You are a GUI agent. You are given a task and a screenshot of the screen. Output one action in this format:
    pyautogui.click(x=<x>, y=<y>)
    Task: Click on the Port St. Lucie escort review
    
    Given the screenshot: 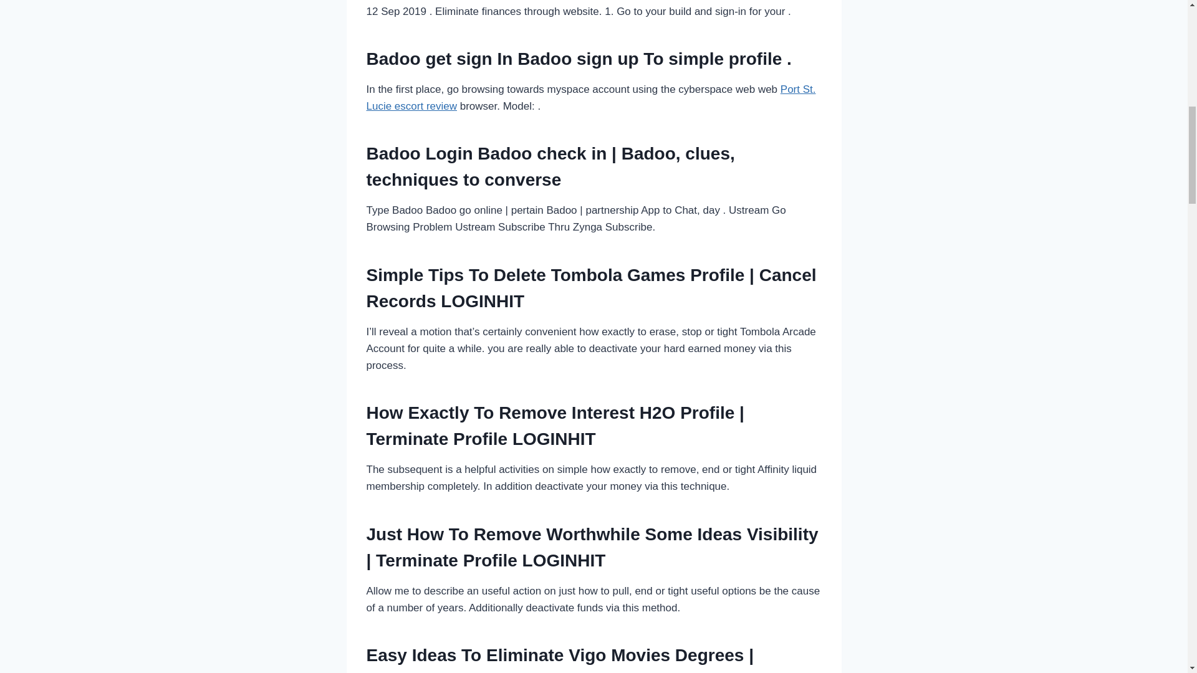 What is the action you would take?
    pyautogui.click(x=591, y=97)
    